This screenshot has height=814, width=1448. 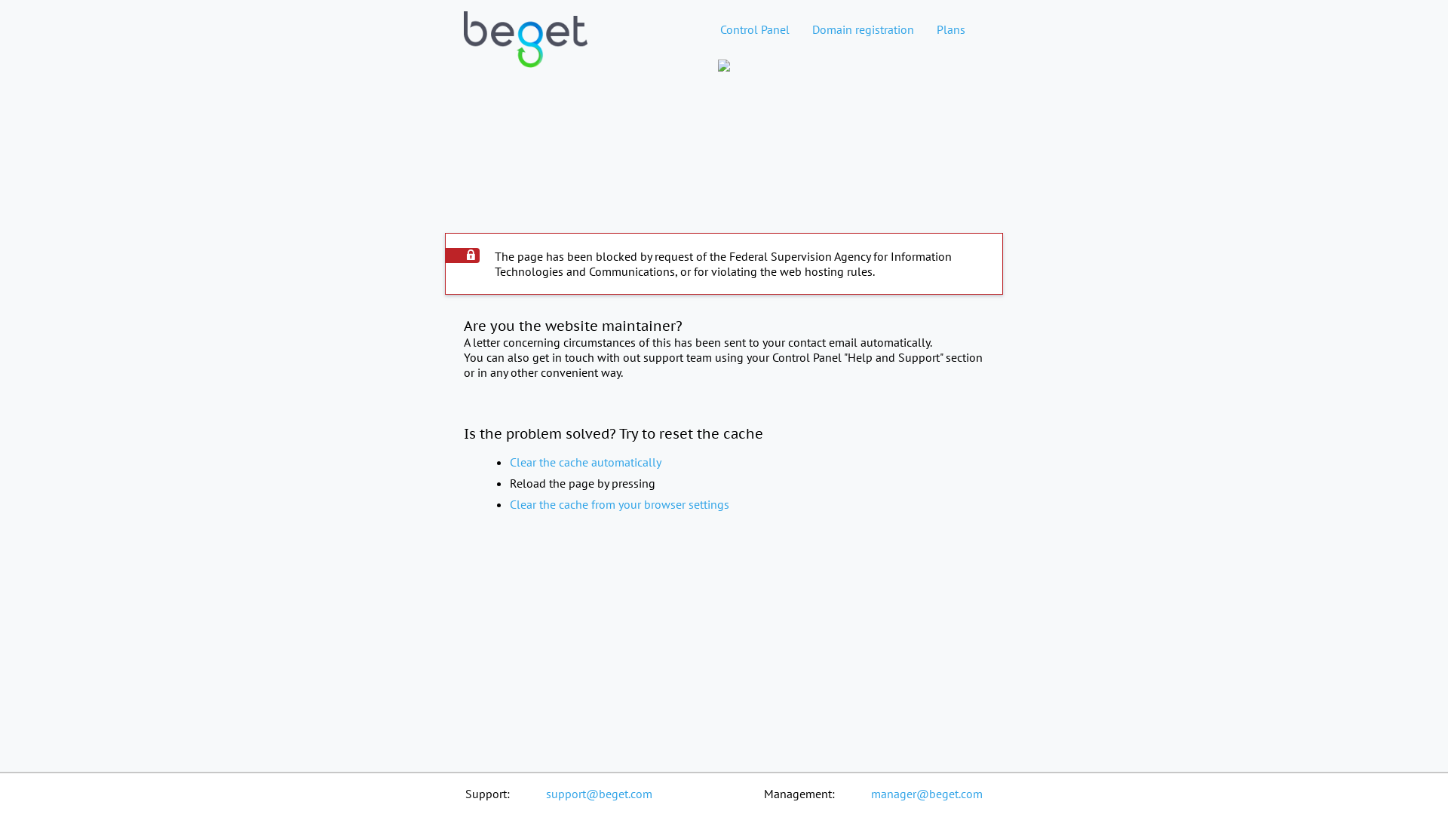 I want to click on support@beget.com, so click(x=599, y=794).